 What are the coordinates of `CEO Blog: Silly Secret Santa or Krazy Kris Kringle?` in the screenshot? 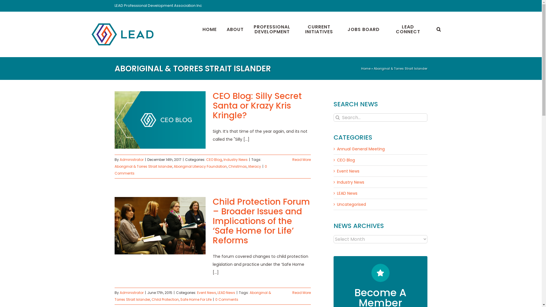 It's located at (257, 106).